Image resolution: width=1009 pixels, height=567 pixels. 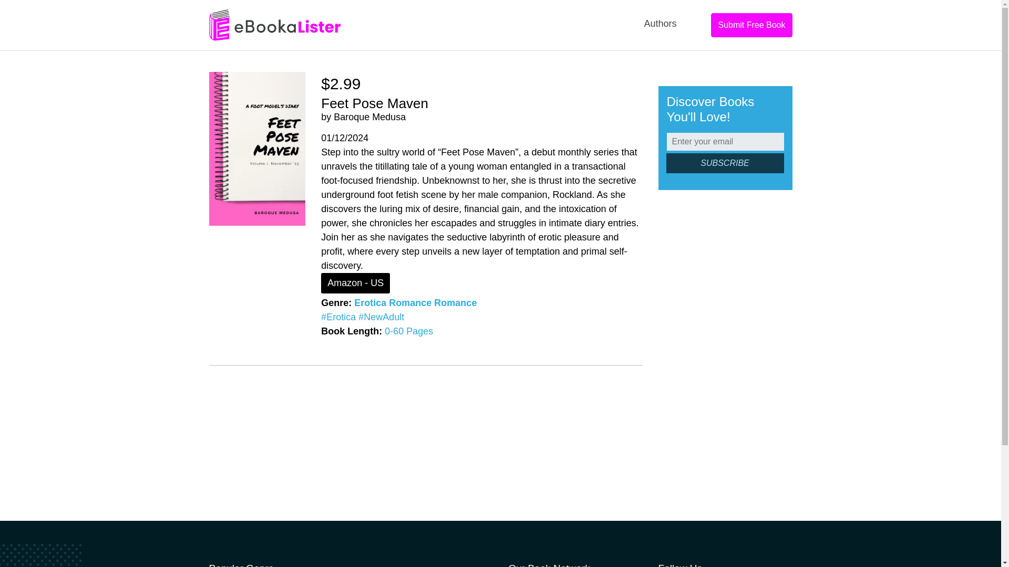 What do you see at coordinates (355, 283) in the screenshot?
I see `Amazon - US` at bounding box center [355, 283].